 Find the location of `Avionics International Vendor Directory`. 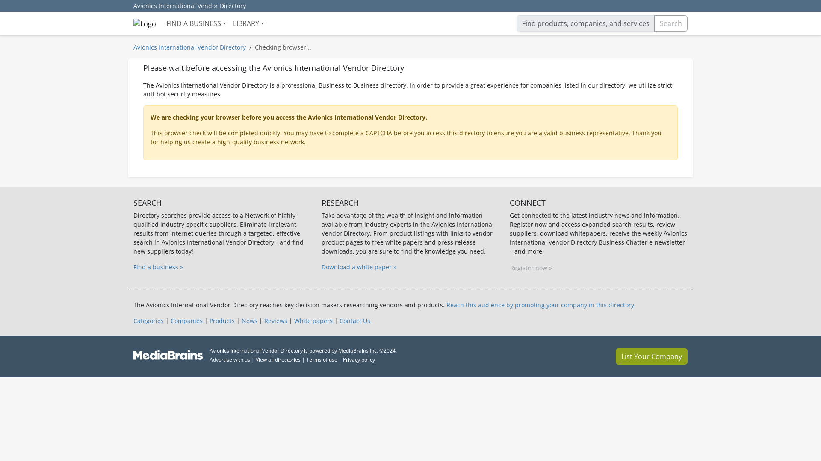

Avionics International Vendor Directory is located at coordinates (189, 47).